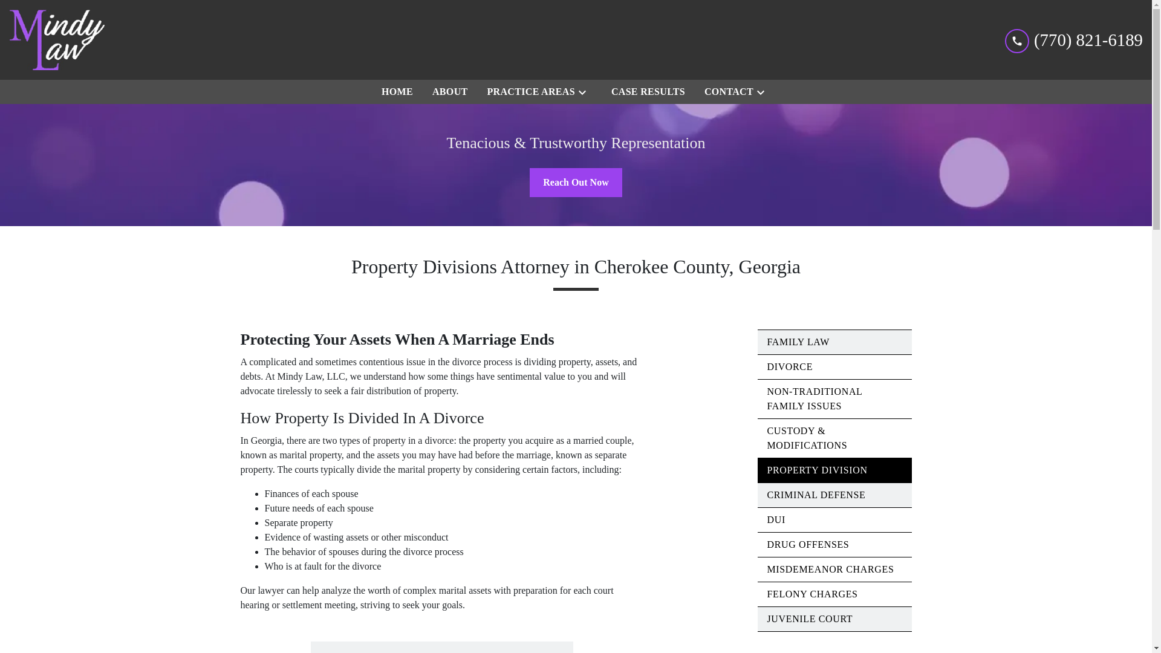 This screenshot has width=1161, height=653. What do you see at coordinates (834, 619) in the screenshot?
I see `JUVENILE COURT` at bounding box center [834, 619].